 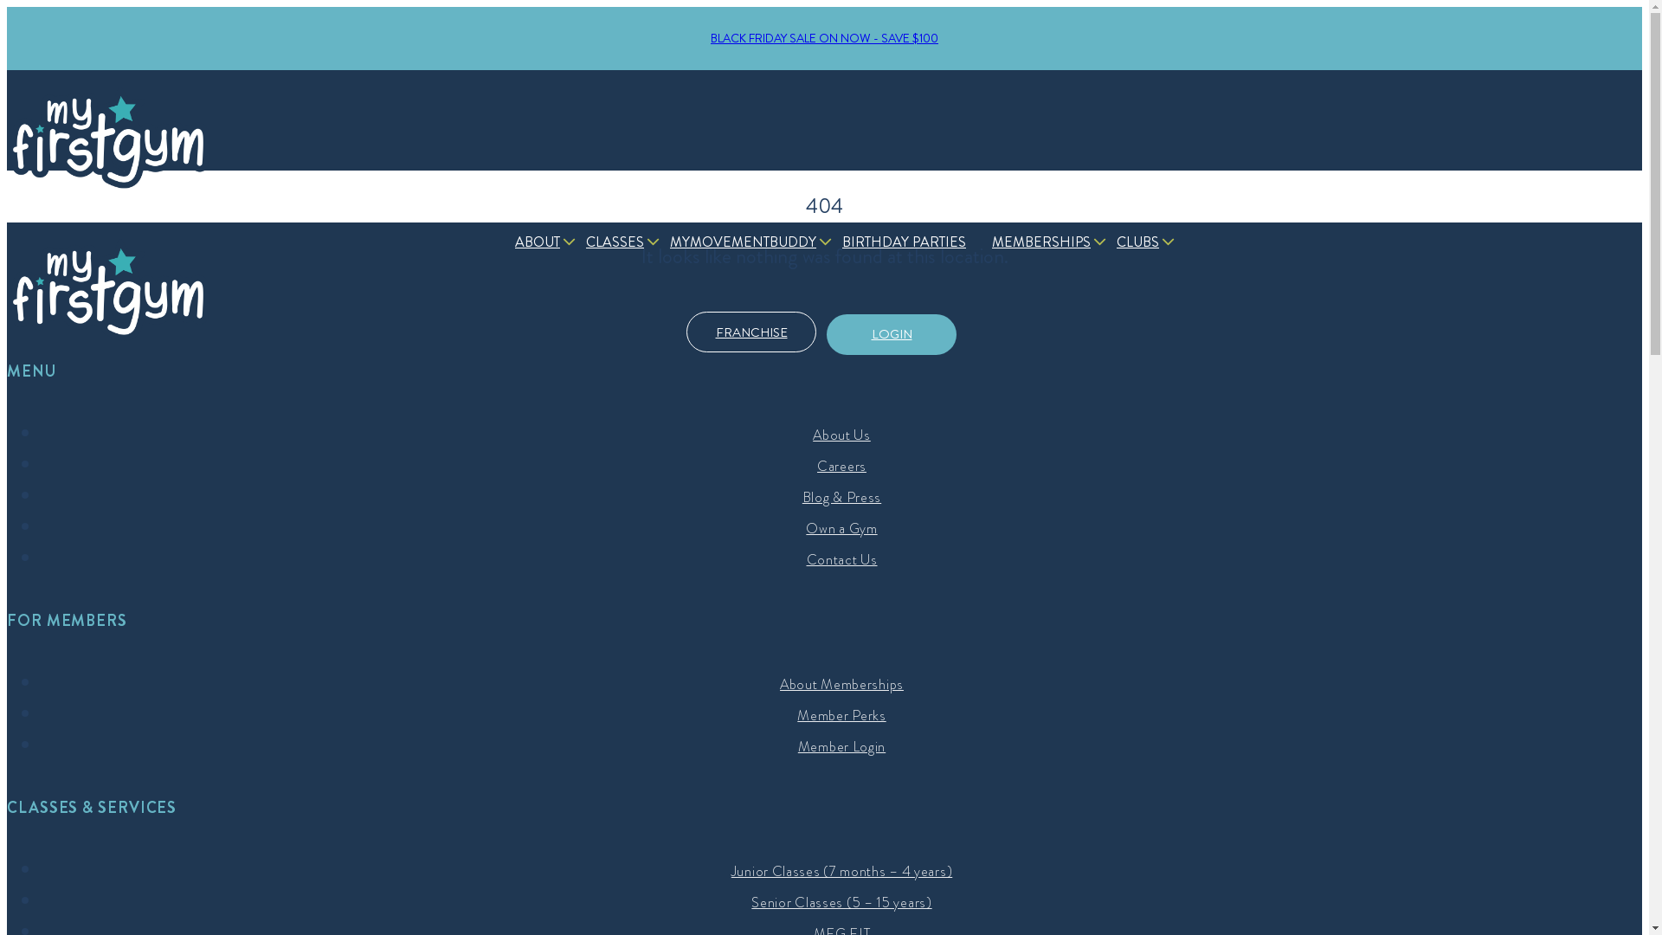 I want to click on About Us, so click(x=841, y=435).